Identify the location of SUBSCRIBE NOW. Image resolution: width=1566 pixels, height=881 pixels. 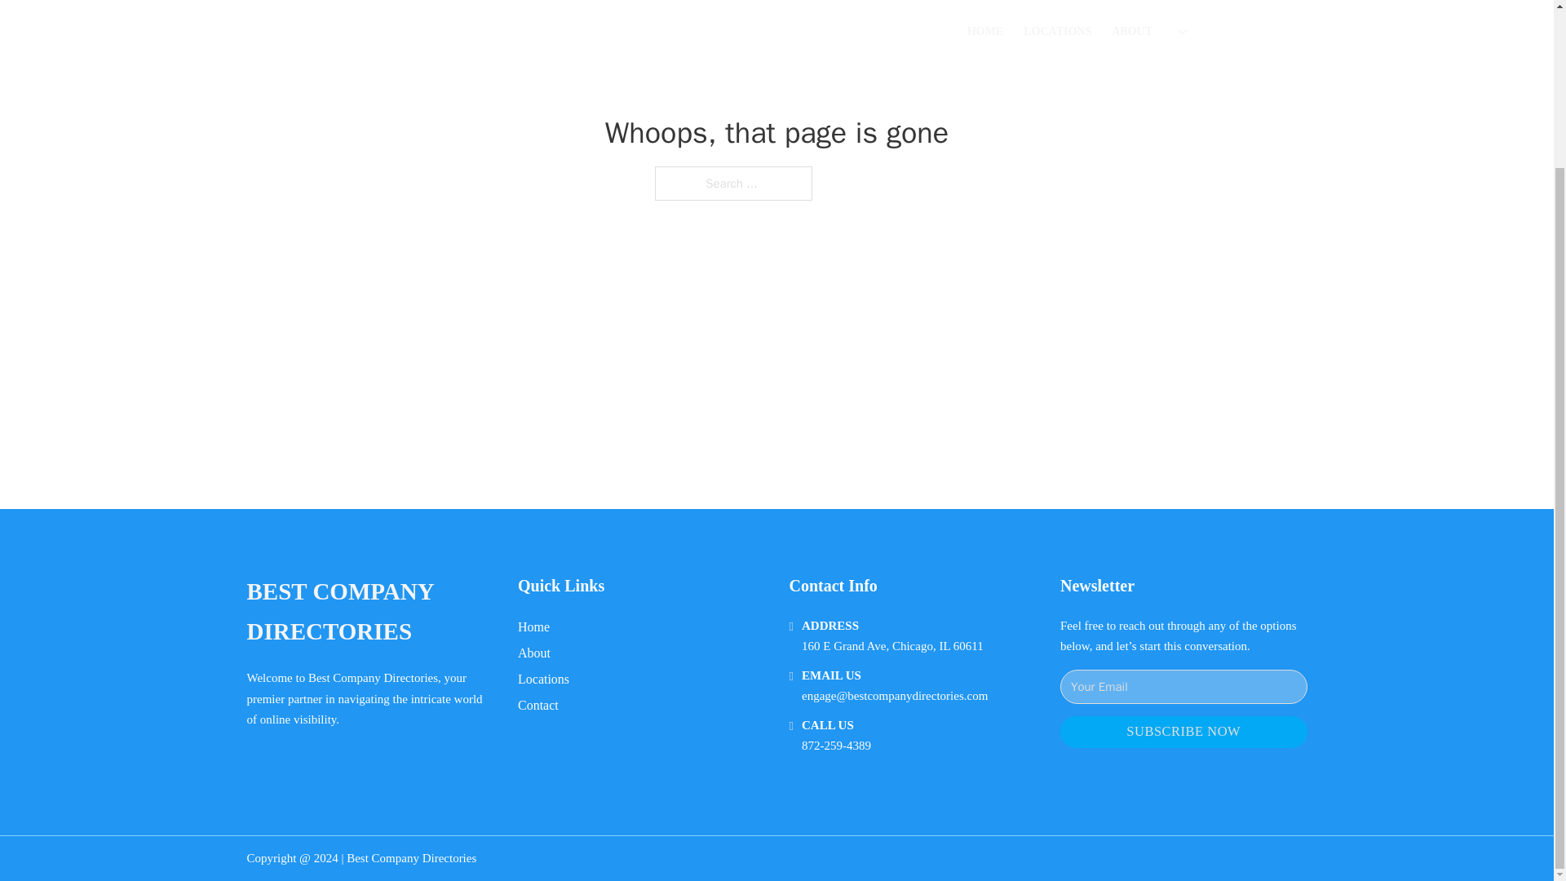
(1183, 732).